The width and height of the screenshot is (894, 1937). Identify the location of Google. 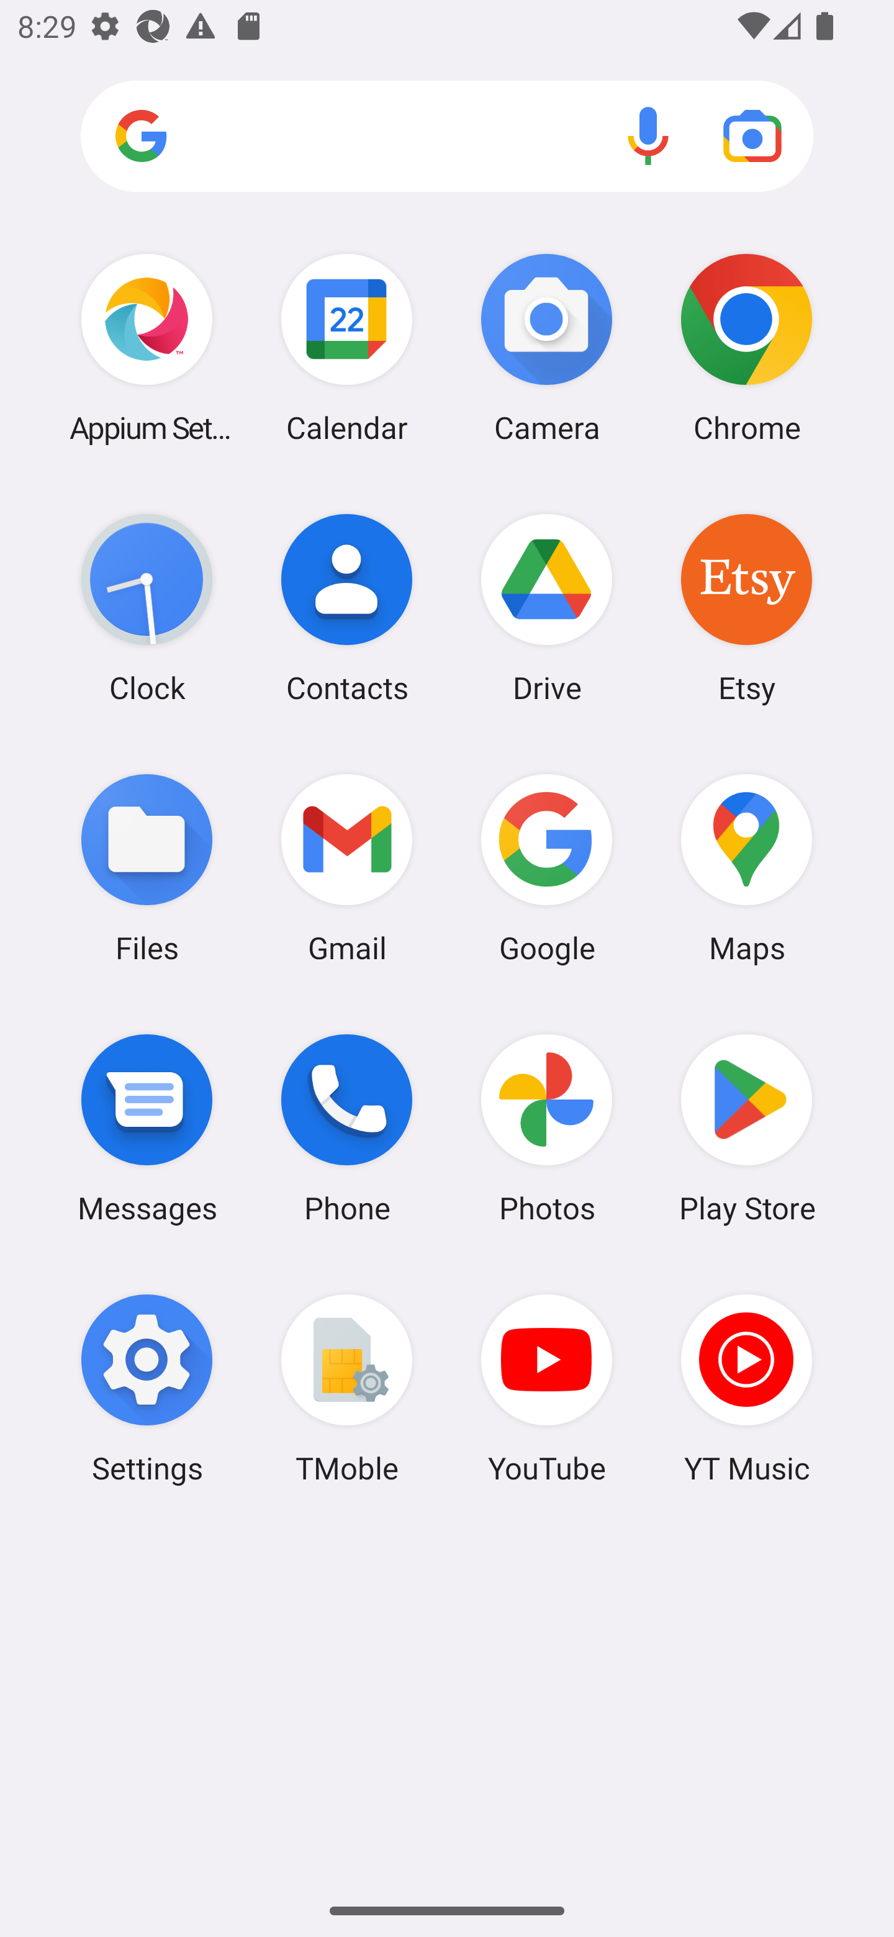
(547, 867).